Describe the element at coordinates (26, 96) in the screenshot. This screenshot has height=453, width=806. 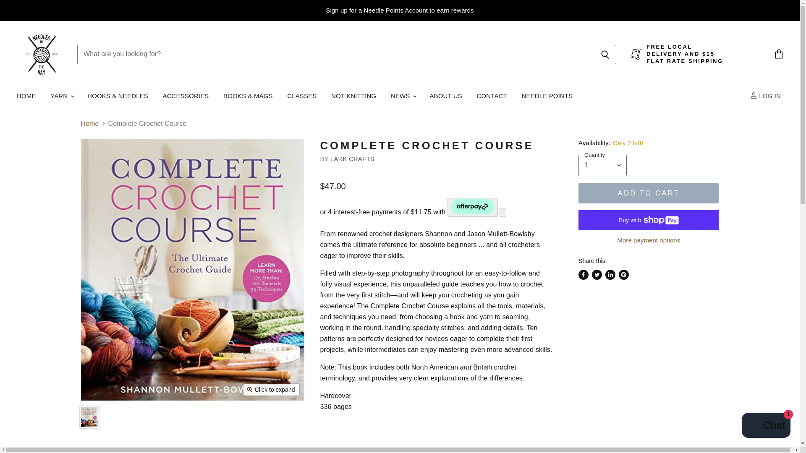
I see `HOME` at that location.